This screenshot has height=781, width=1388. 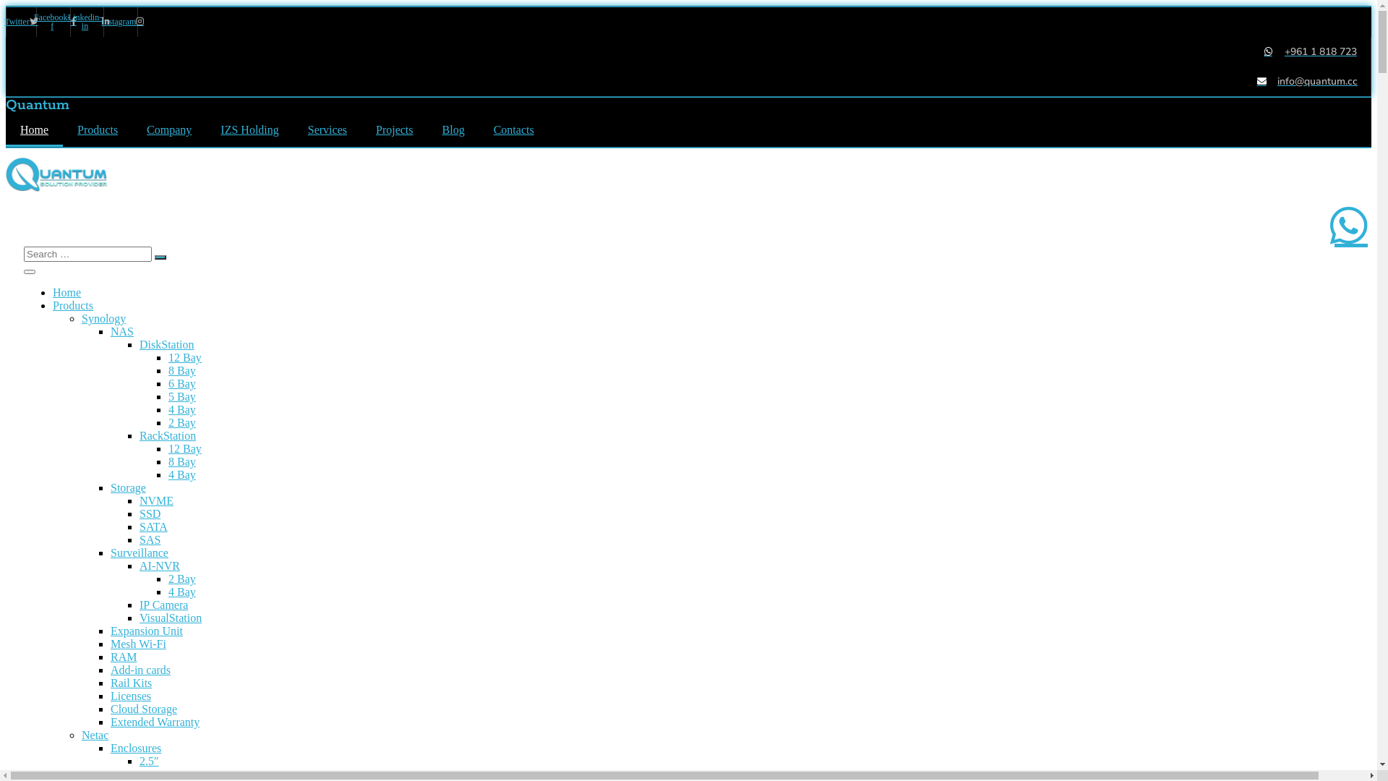 I want to click on Synology, so click(x=104, y=318).